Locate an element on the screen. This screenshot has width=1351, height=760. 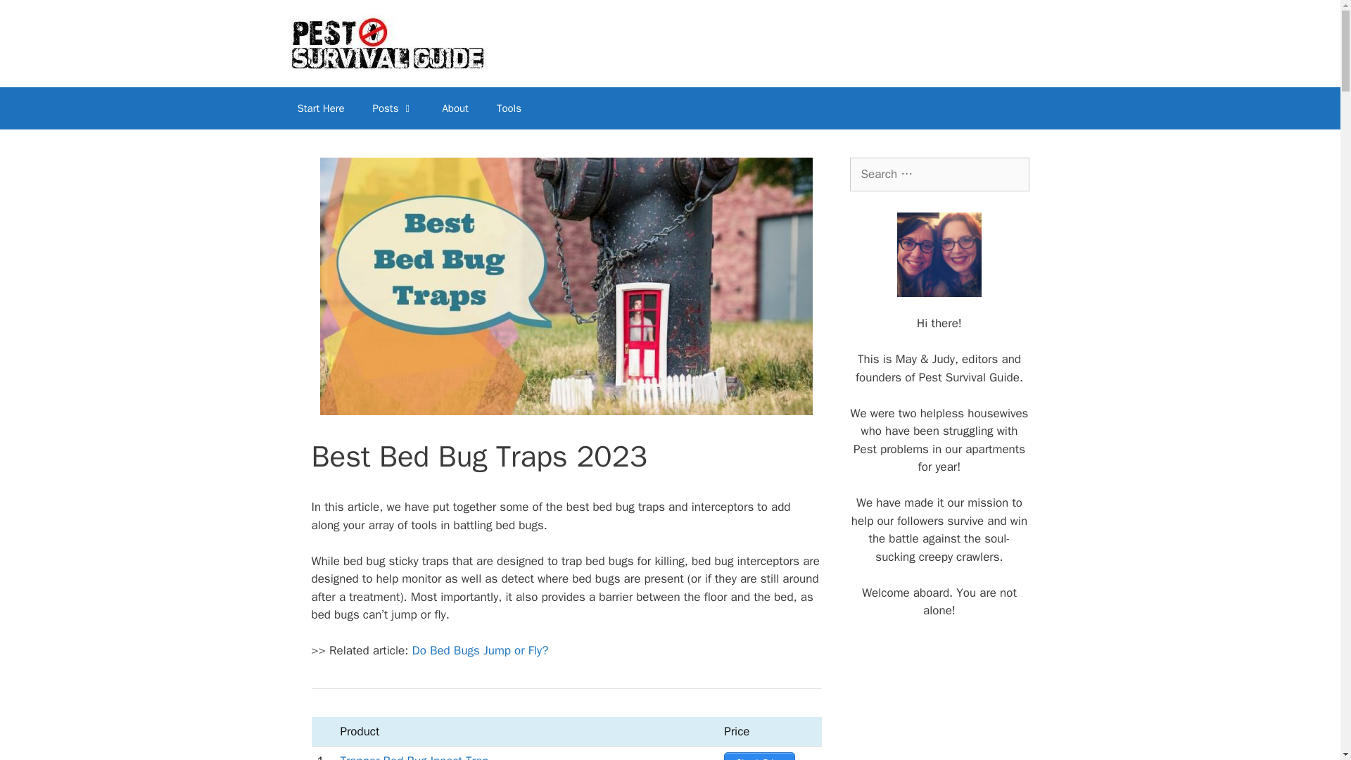
About is located at coordinates (455, 108).